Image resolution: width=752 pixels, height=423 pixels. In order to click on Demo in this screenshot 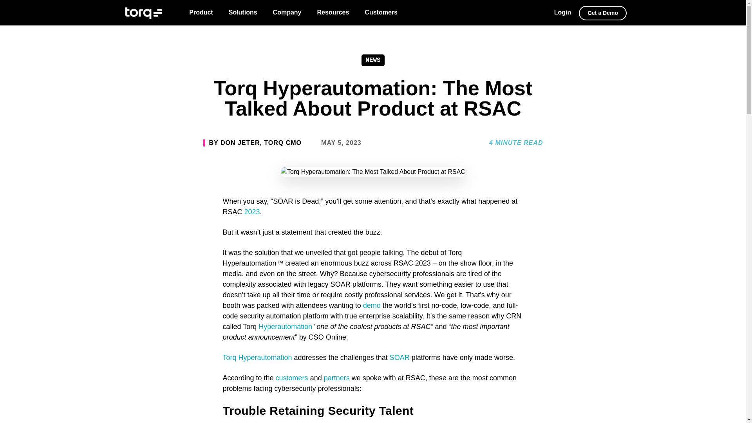, I will do `click(602, 13)`.